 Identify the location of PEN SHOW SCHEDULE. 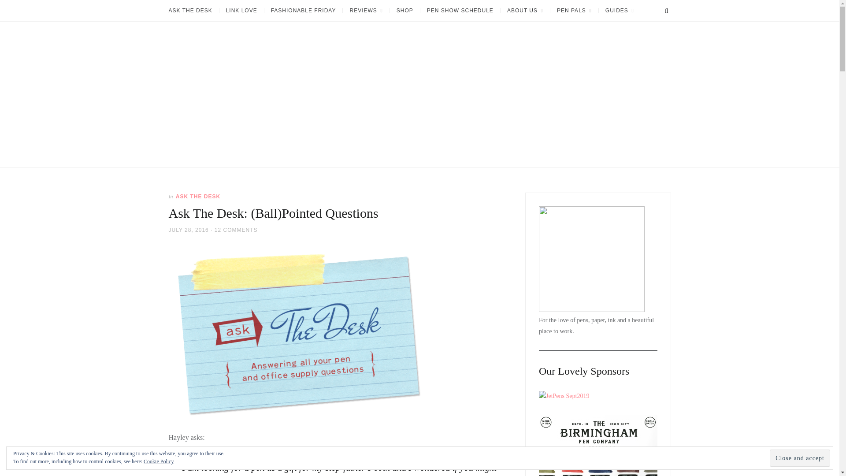
(460, 11).